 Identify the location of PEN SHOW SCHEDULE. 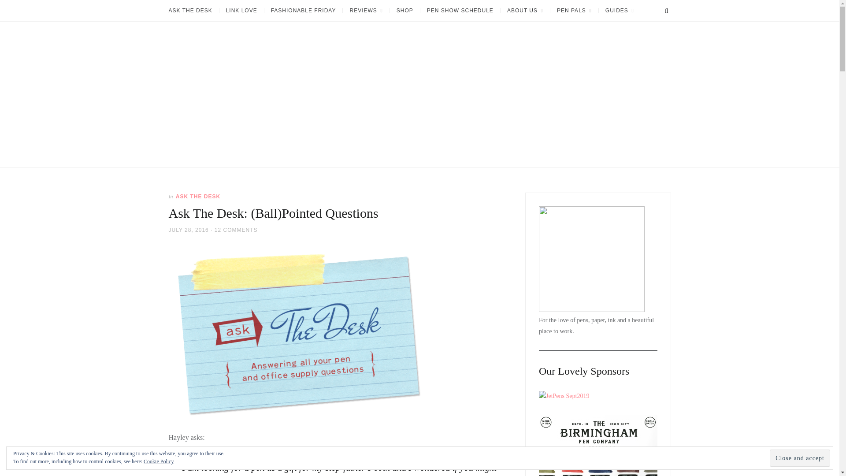
(460, 11).